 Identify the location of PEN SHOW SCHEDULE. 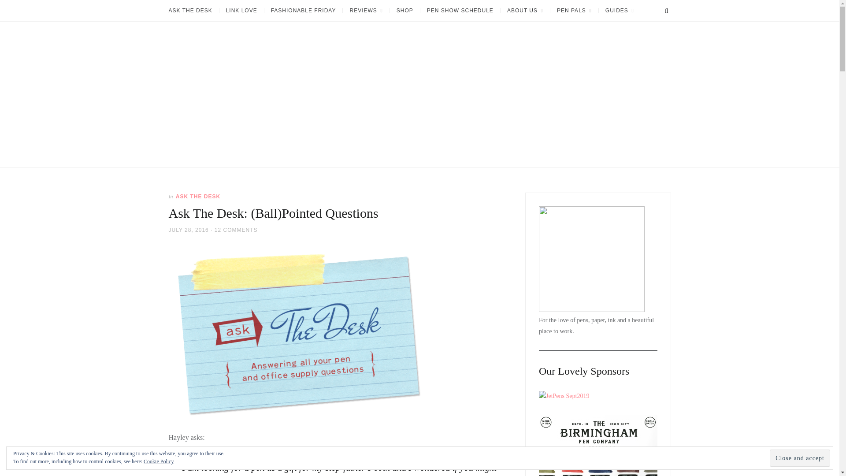
(460, 11).